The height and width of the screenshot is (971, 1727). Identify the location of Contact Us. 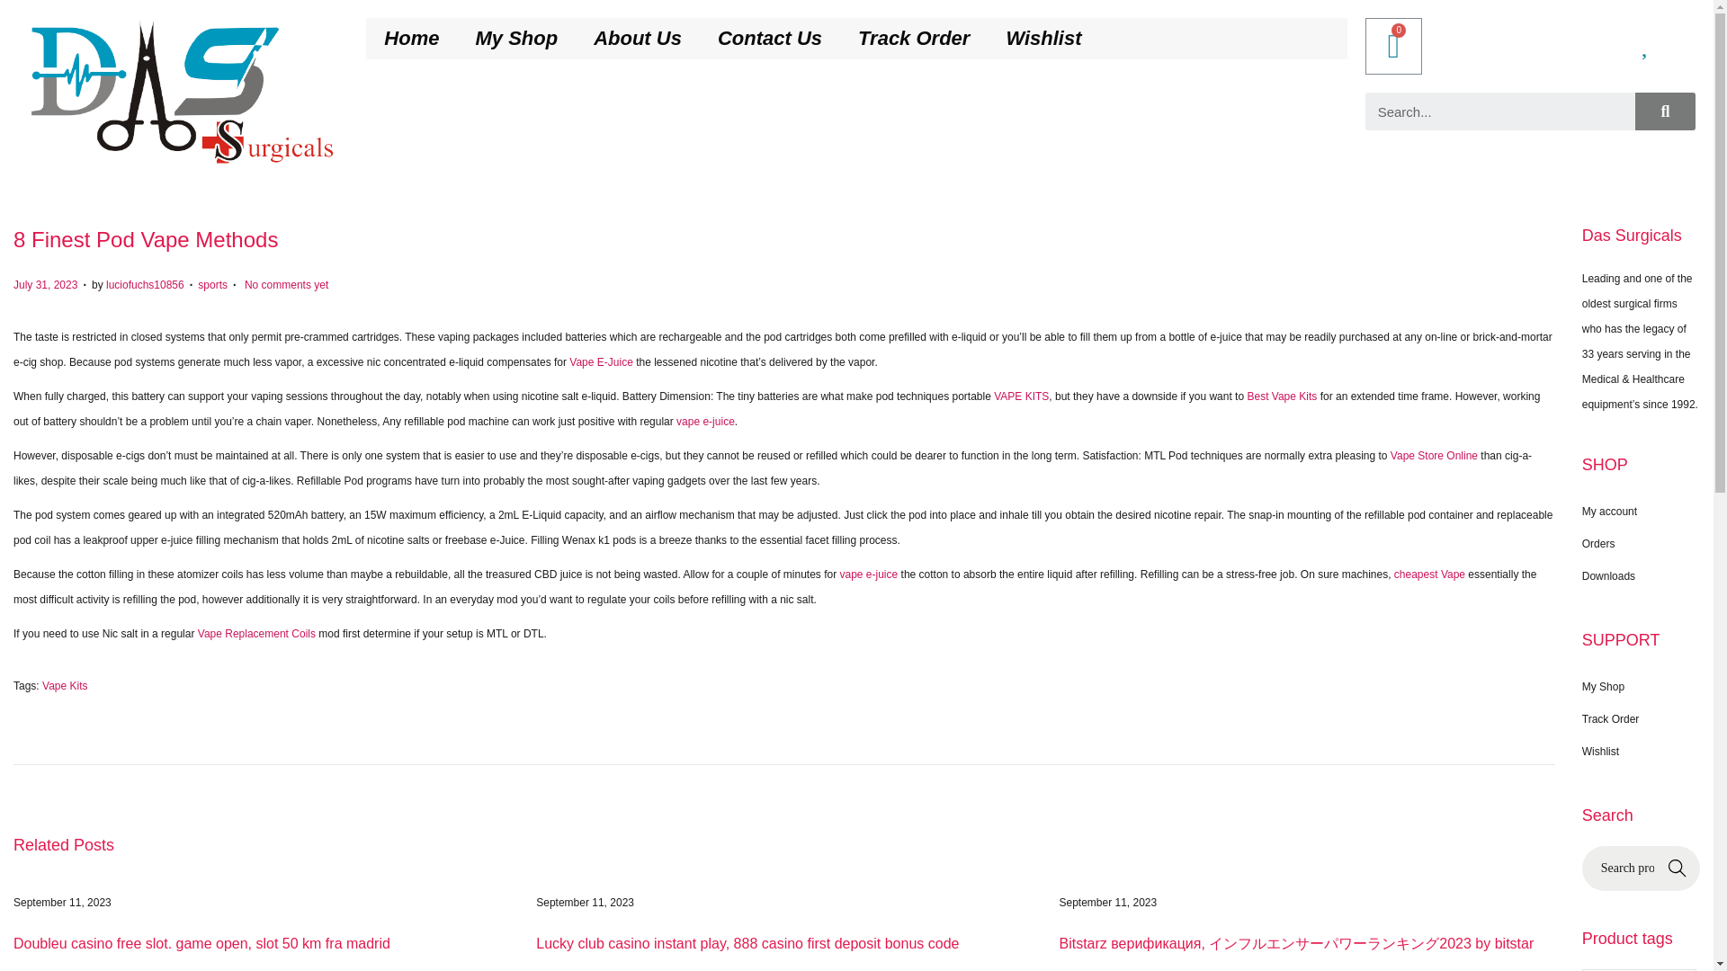
(769, 38).